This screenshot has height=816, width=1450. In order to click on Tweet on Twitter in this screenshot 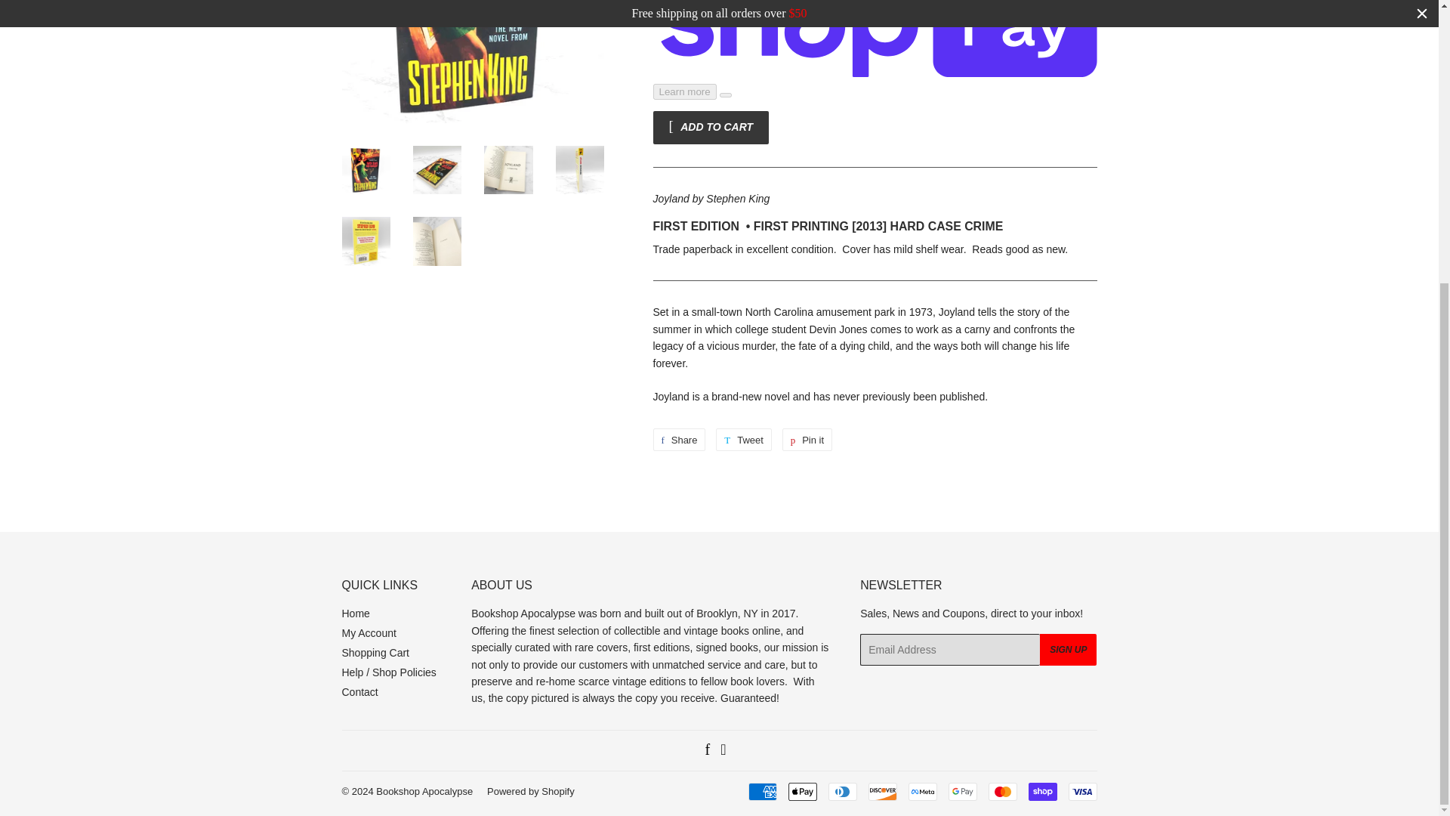, I will do `click(743, 440)`.